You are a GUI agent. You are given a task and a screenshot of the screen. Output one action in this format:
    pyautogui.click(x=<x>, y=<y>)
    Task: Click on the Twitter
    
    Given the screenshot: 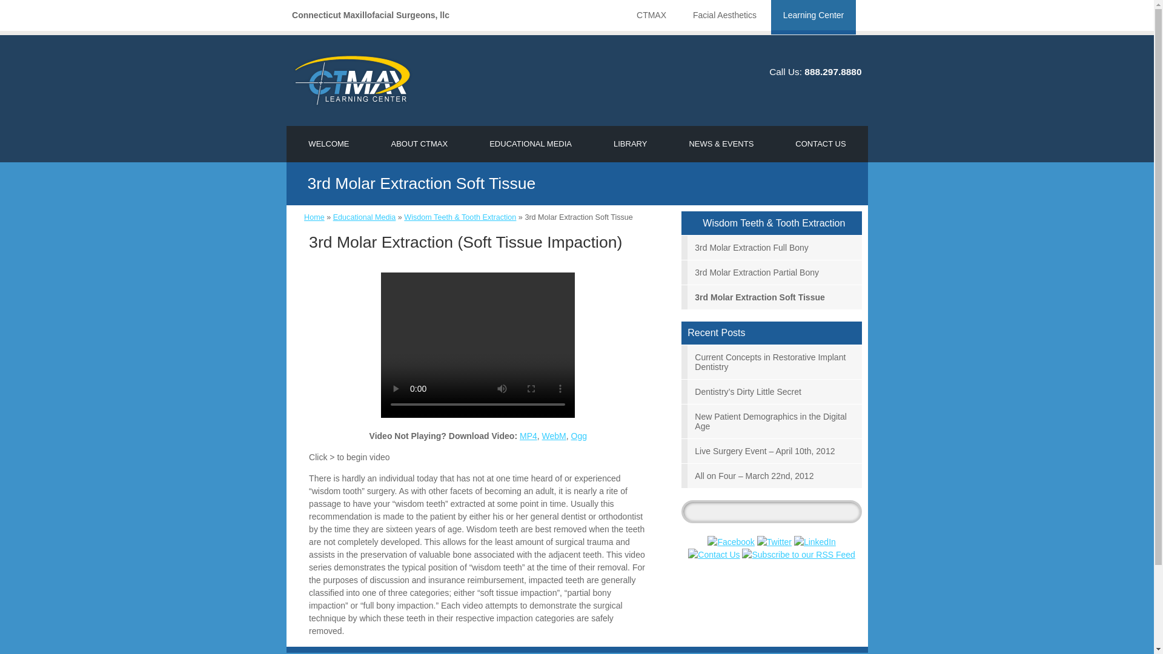 What is the action you would take?
    pyautogui.click(x=774, y=542)
    